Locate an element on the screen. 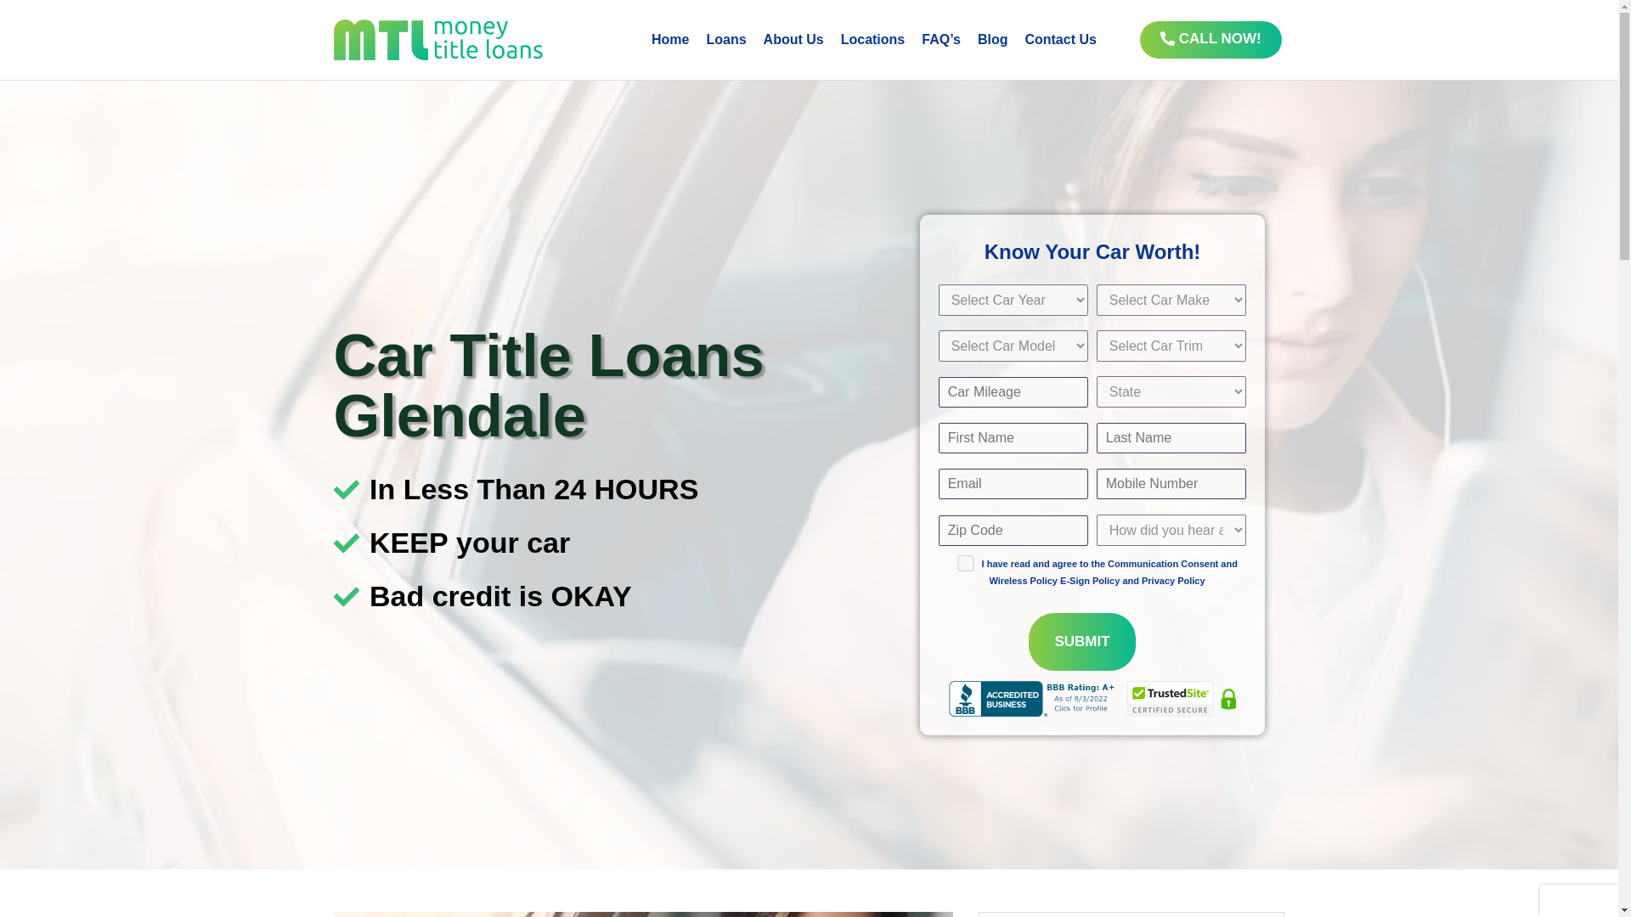  1 is located at coordinates (965, 563).